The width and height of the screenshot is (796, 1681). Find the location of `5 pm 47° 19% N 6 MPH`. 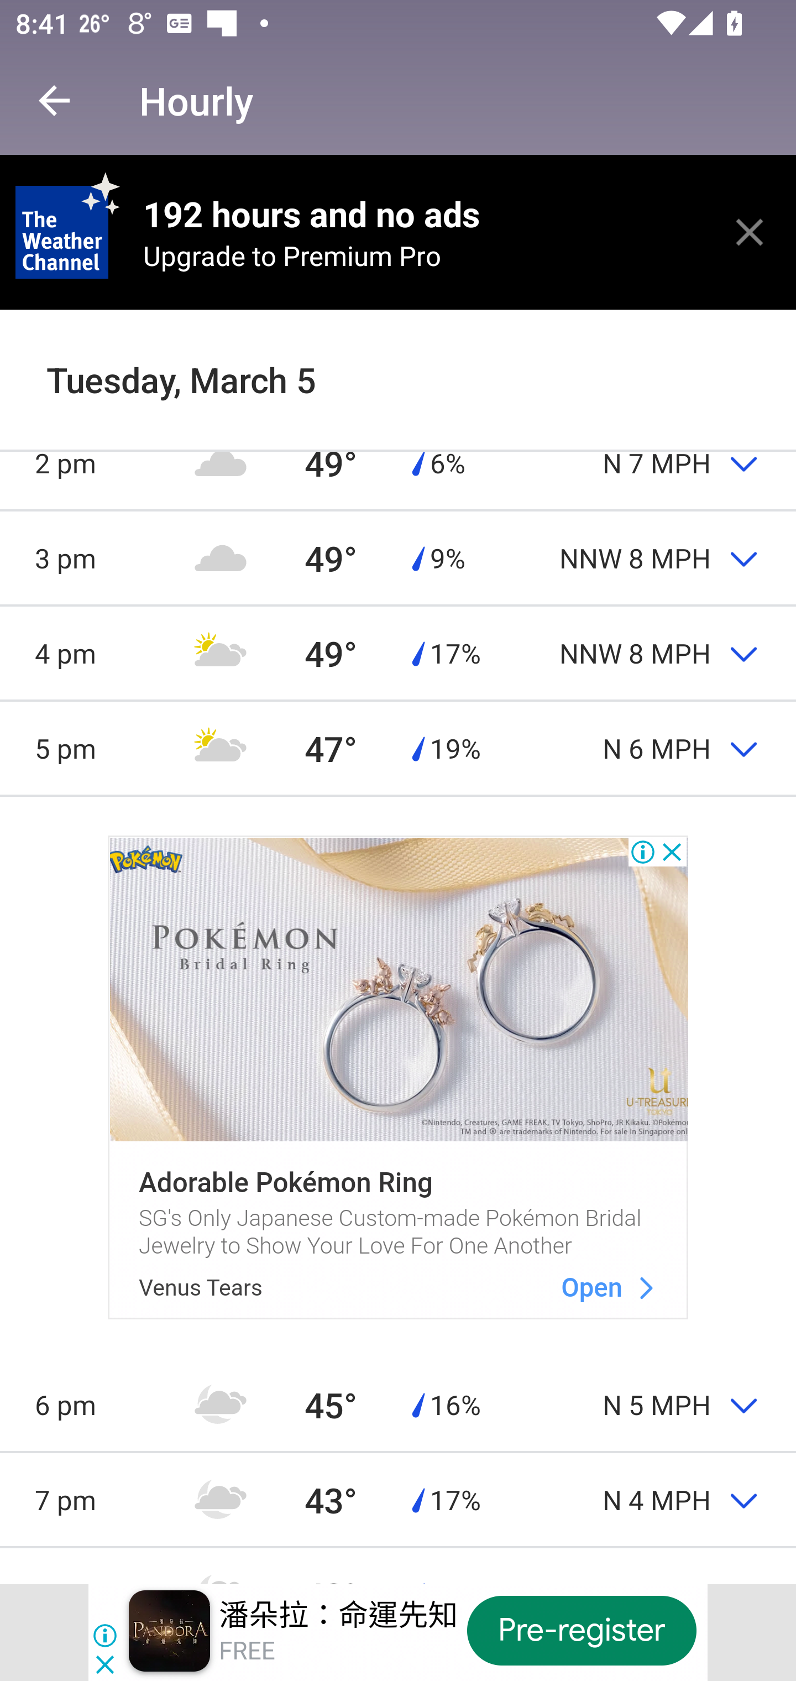

5 pm 47° 19% N 6 MPH is located at coordinates (398, 748).